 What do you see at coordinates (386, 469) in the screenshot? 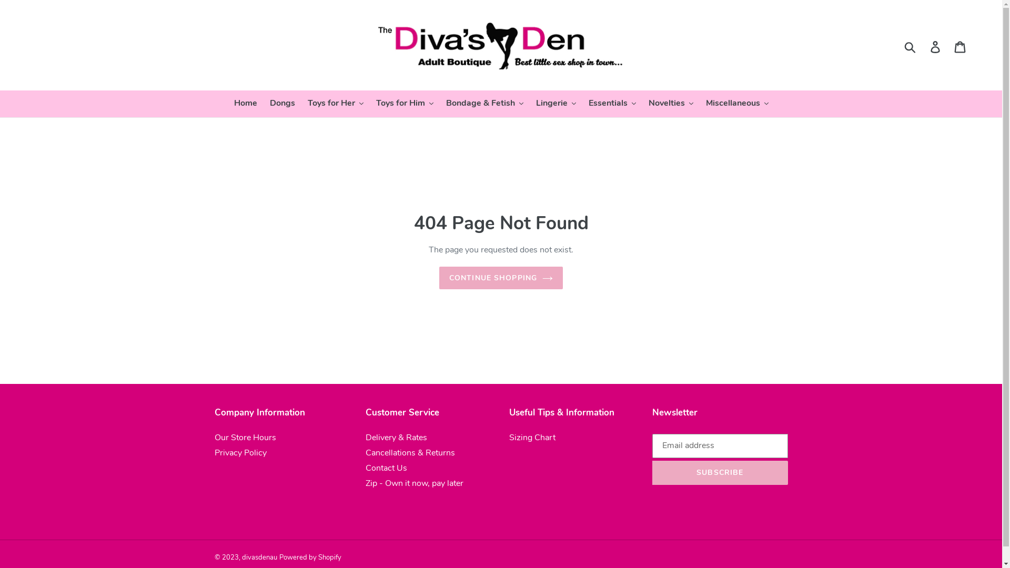
I see `Contact Us` at bounding box center [386, 469].